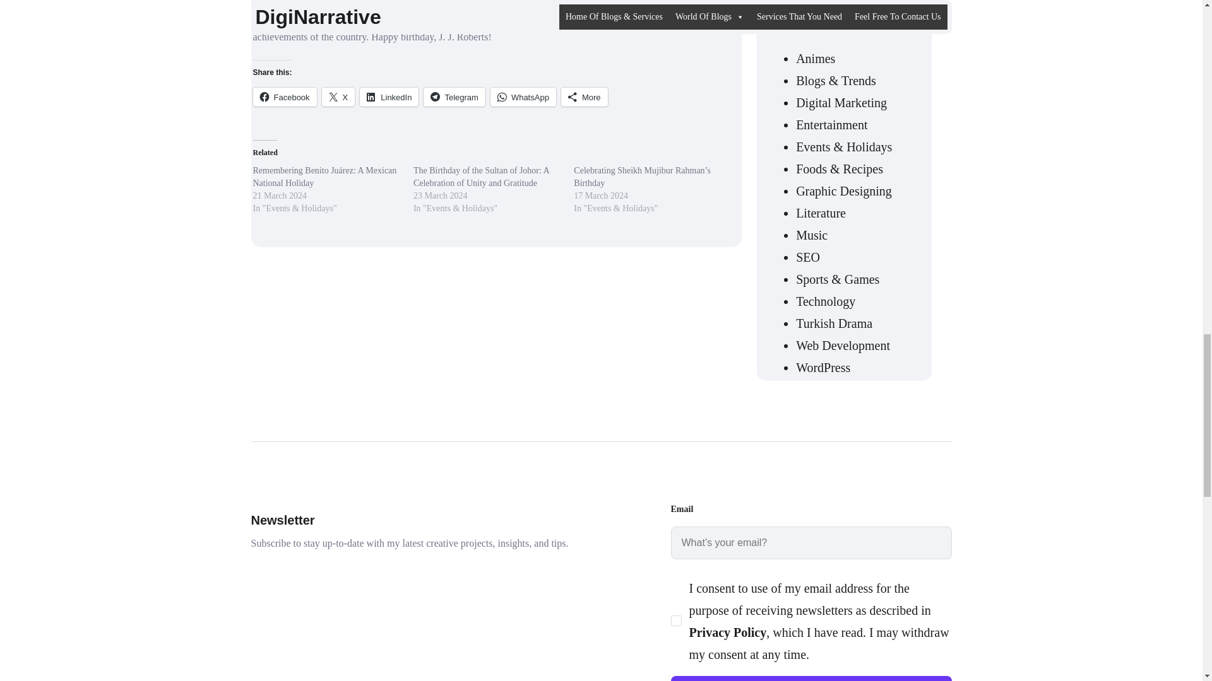  Describe the element at coordinates (523, 97) in the screenshot. I see `Click to share on WhatsApp` at that location.